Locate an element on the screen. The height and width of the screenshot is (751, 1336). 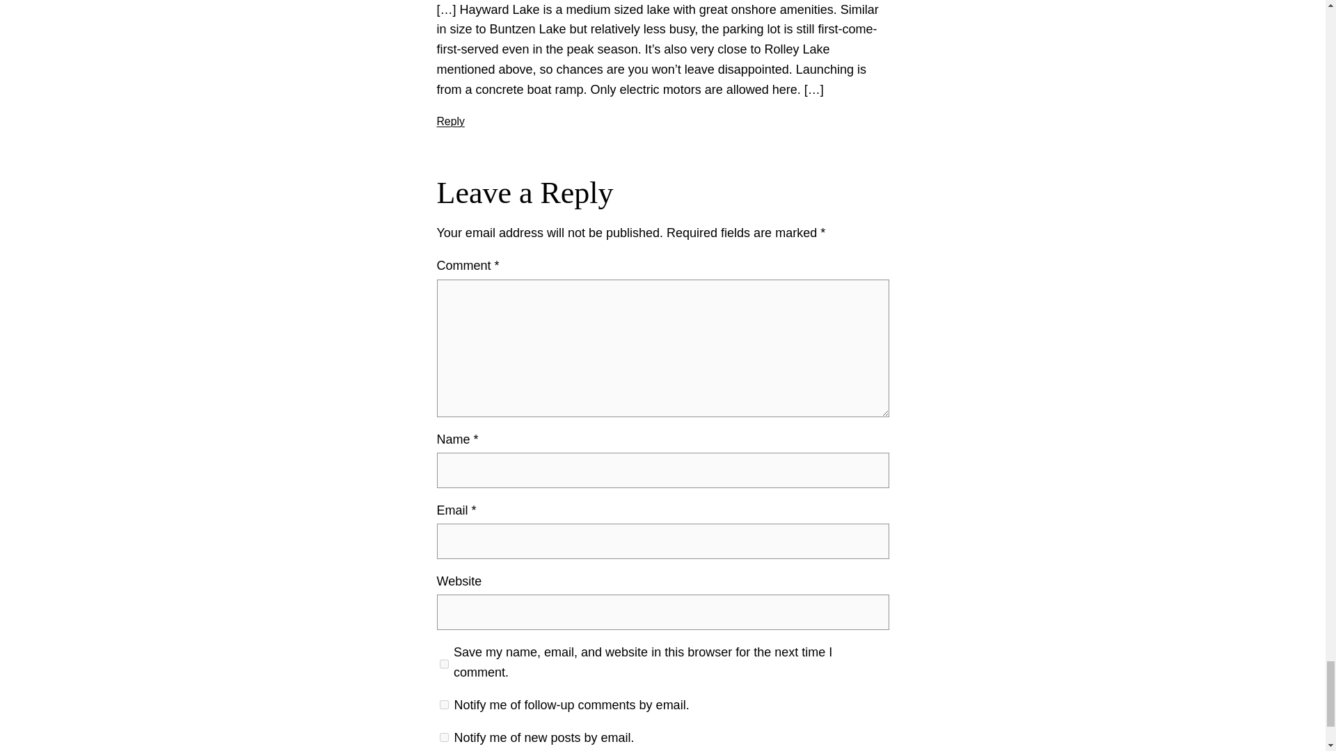
subscribe is located at coordinates (444, 704).